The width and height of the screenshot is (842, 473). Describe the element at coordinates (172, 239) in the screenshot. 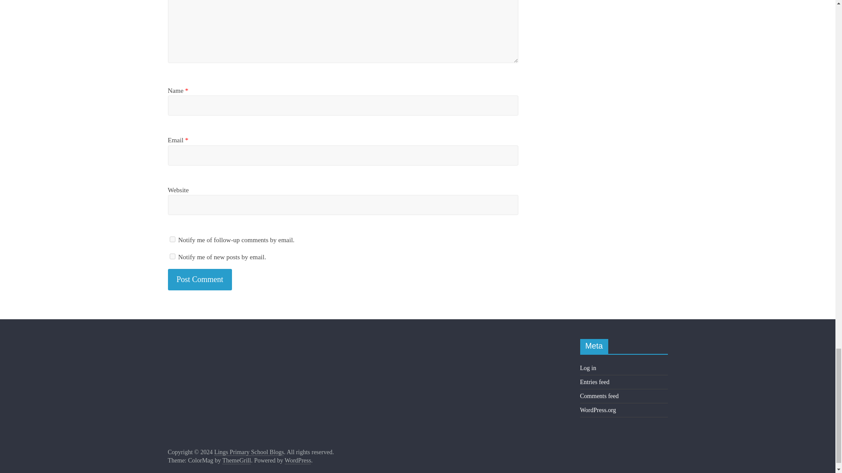

I see `subscribe` at that location.